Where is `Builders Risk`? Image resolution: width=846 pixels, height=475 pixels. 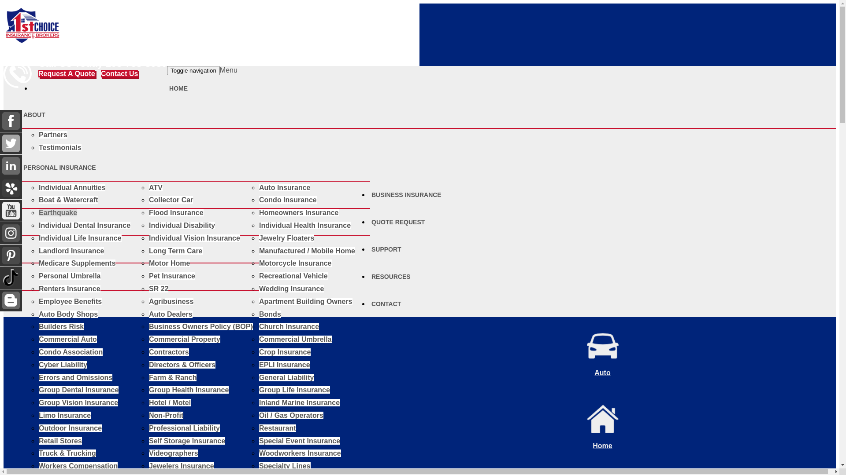
Builders Risk is located at coordinates (61, 326).